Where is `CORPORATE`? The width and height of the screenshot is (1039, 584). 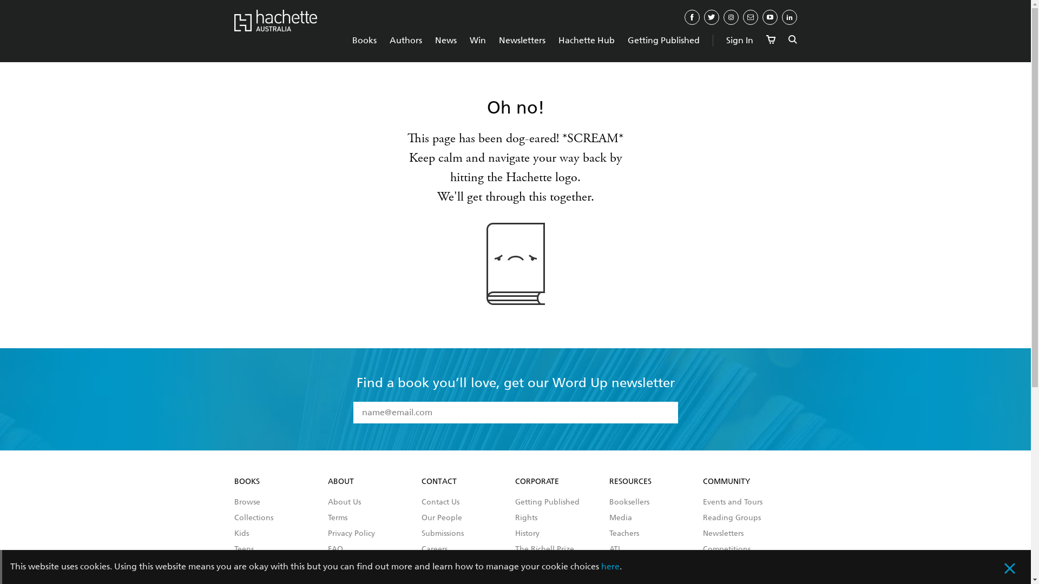 CORPORATE is located at coordinates (537, 481).